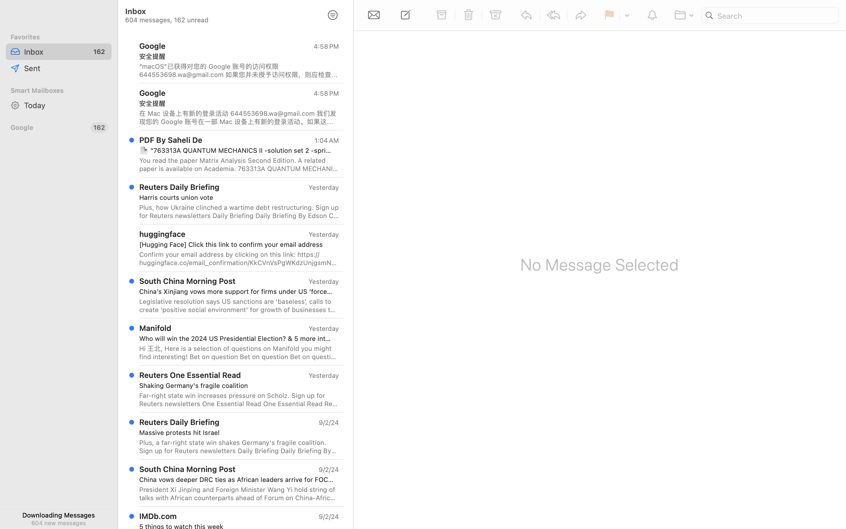 This screenshot has height=529, width=846. What do you see at coordinates (66, 68) in the screenshot?
I see `Sent` at bounding box center [66, 68].